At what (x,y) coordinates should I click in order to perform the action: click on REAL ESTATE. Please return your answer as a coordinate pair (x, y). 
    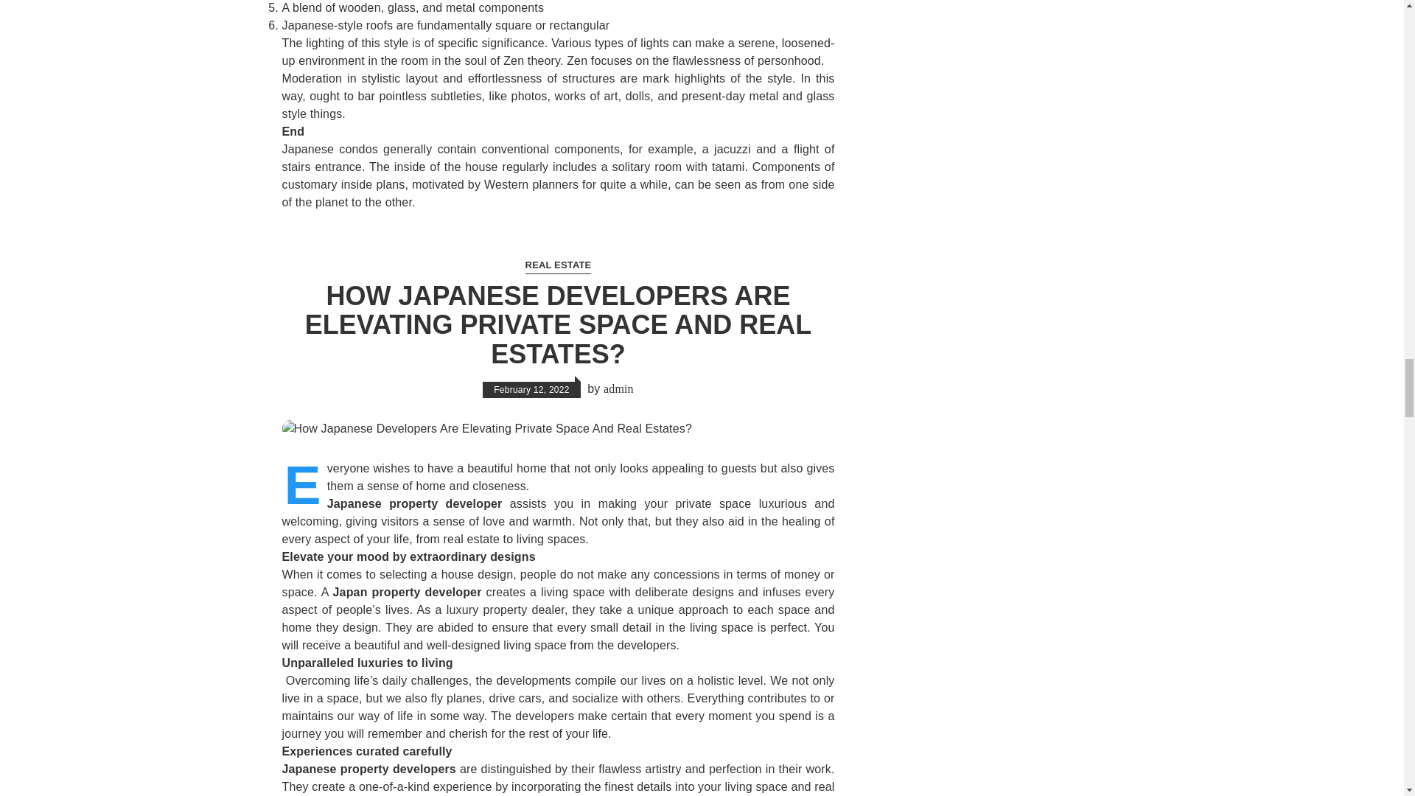
    Looking at the image, I should click on (558, 265).